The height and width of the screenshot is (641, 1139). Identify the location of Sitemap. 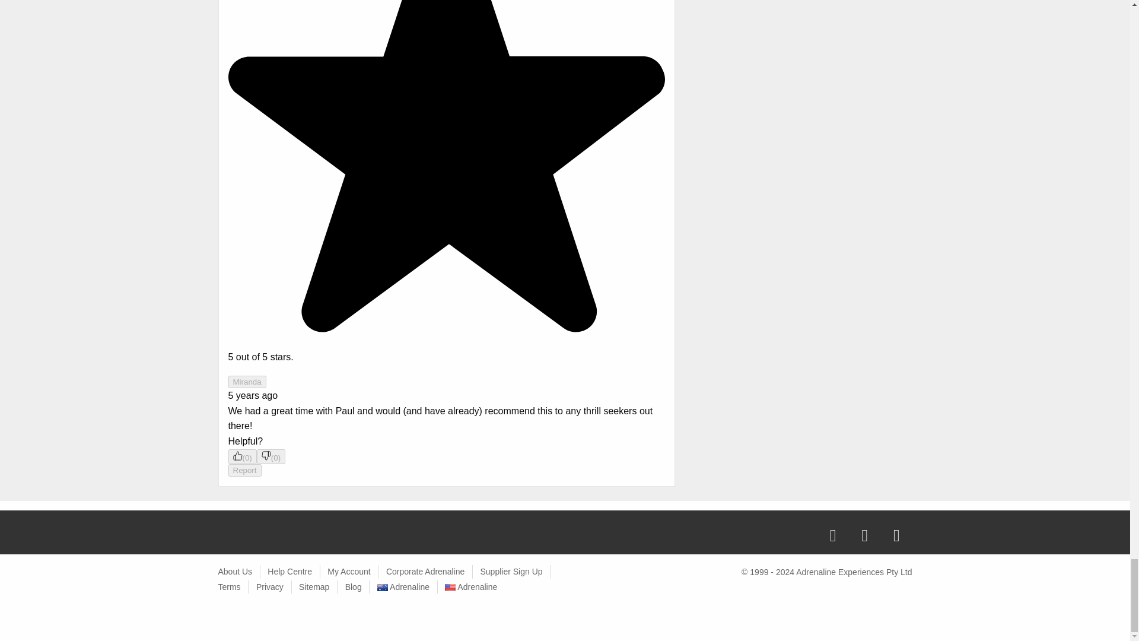
(313, 586).